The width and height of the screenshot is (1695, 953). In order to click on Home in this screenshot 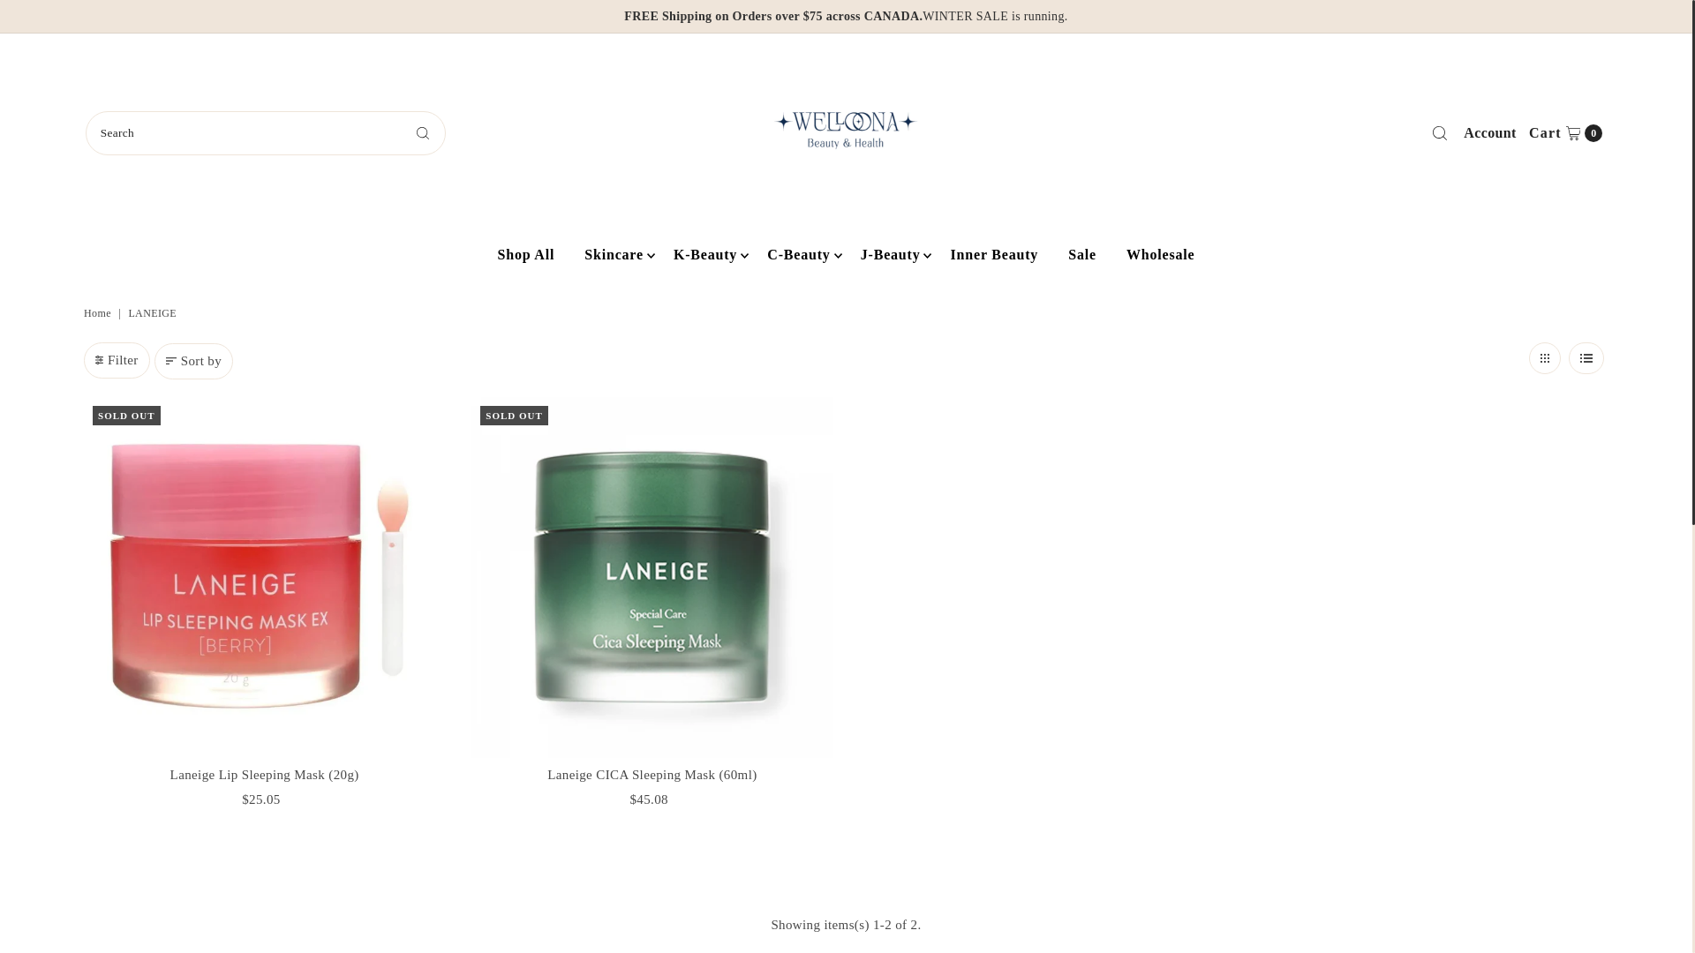, I will do `click(614, 254)`.